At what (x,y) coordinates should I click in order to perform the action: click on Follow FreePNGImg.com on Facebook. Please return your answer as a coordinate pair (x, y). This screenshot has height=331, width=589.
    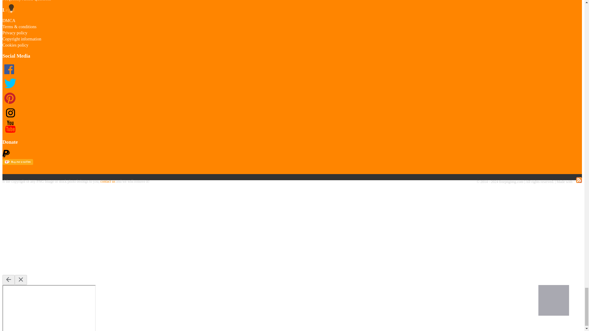
    Looking at the image, I should click on (10, 75).